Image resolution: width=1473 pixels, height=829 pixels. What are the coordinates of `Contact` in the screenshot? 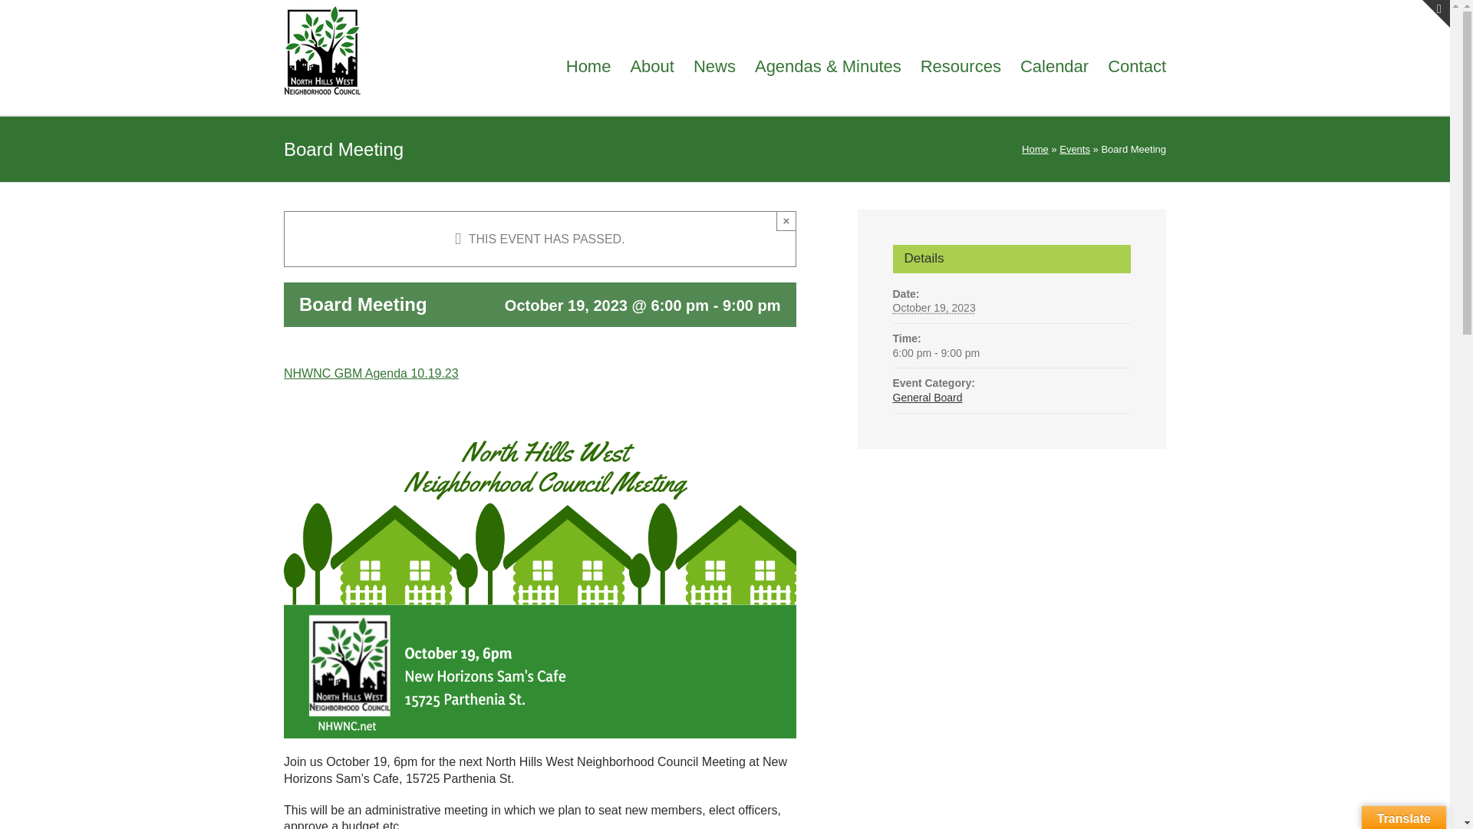 It's located at (1137, 64).